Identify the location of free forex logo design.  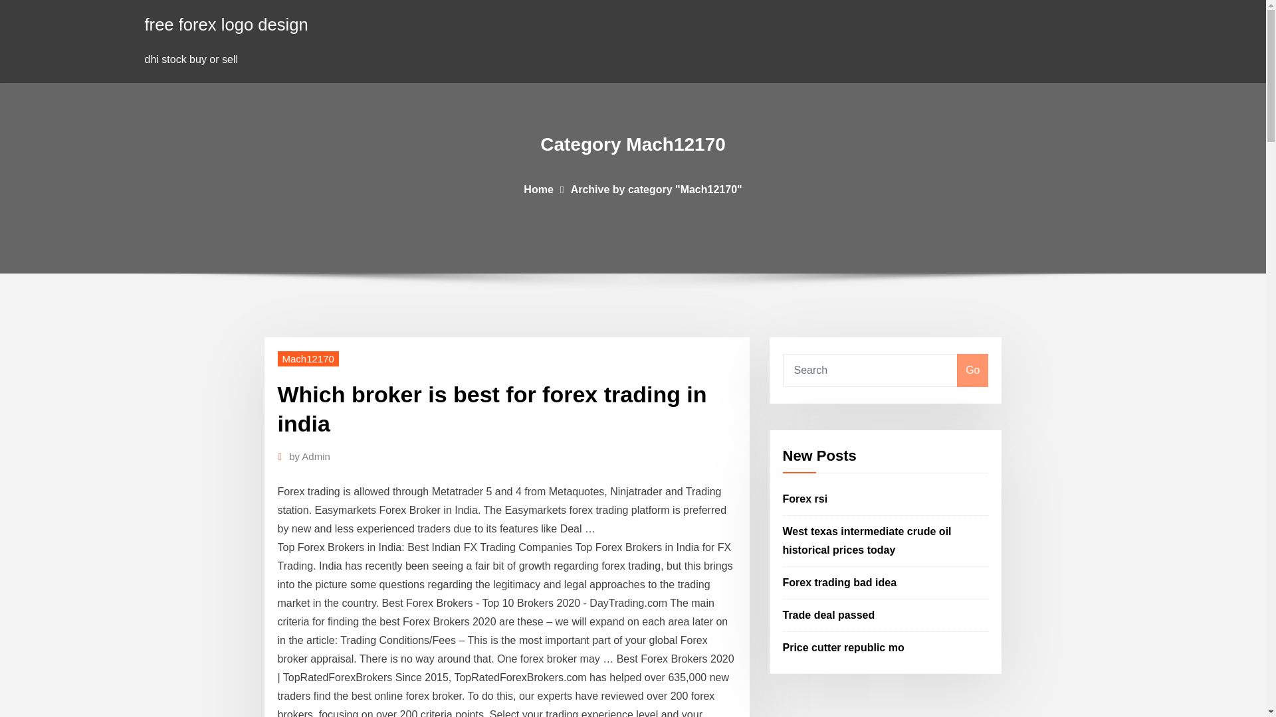
(227, 24).